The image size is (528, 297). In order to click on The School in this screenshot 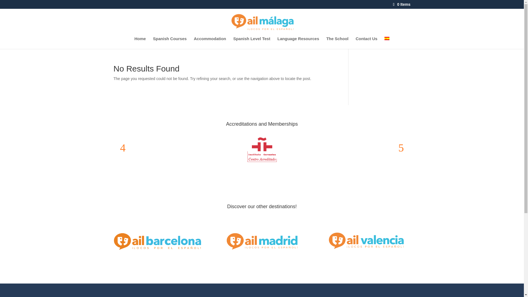, I will do `click(337, 43)`.